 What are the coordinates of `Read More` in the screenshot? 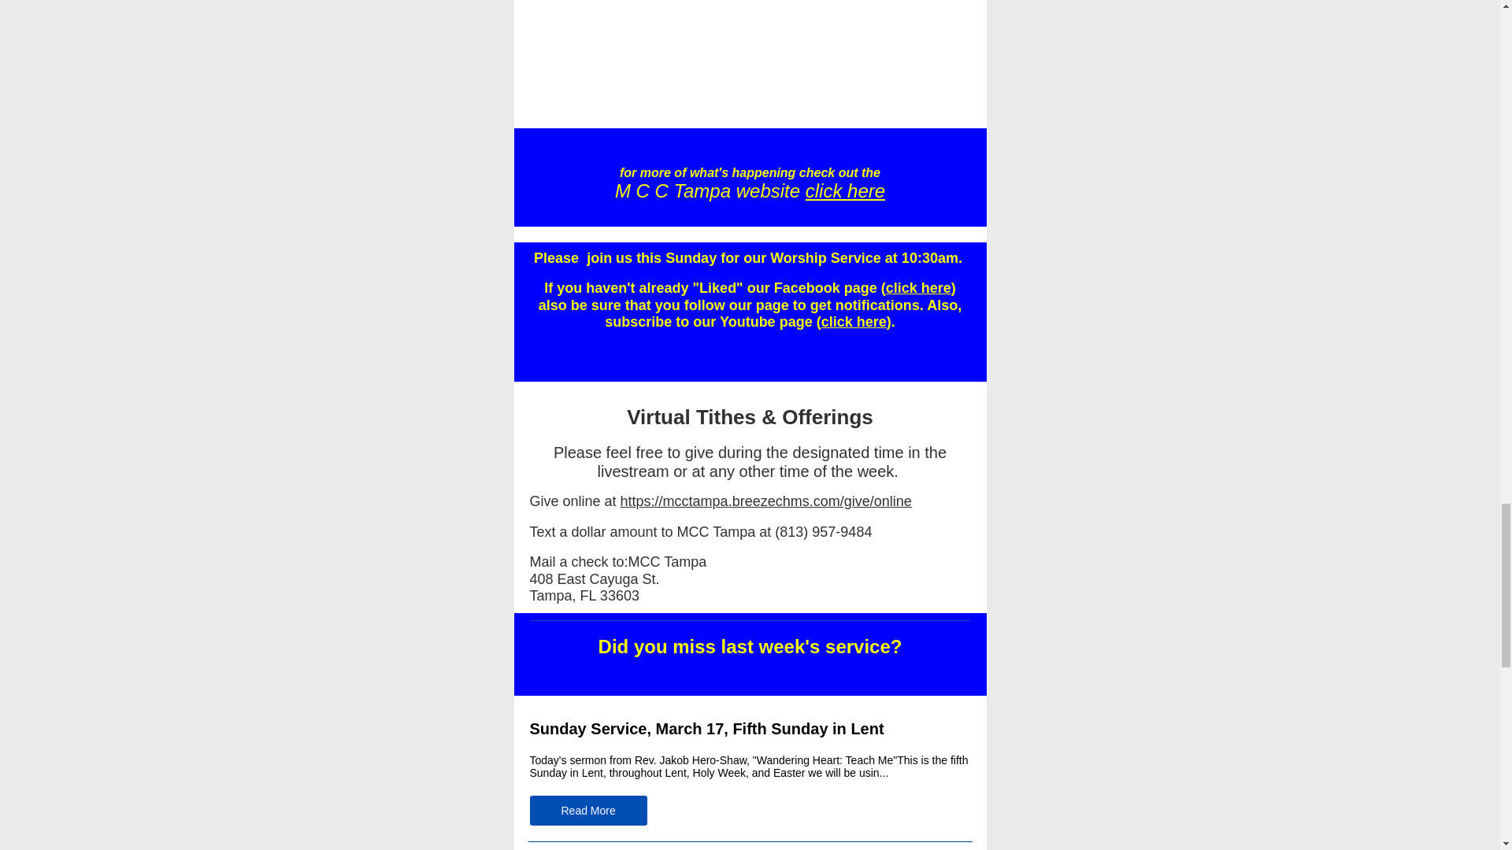 It's located at (587, 810).